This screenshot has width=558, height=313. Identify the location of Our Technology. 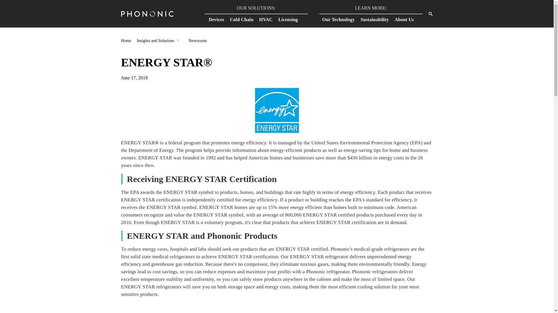
(341, 19).